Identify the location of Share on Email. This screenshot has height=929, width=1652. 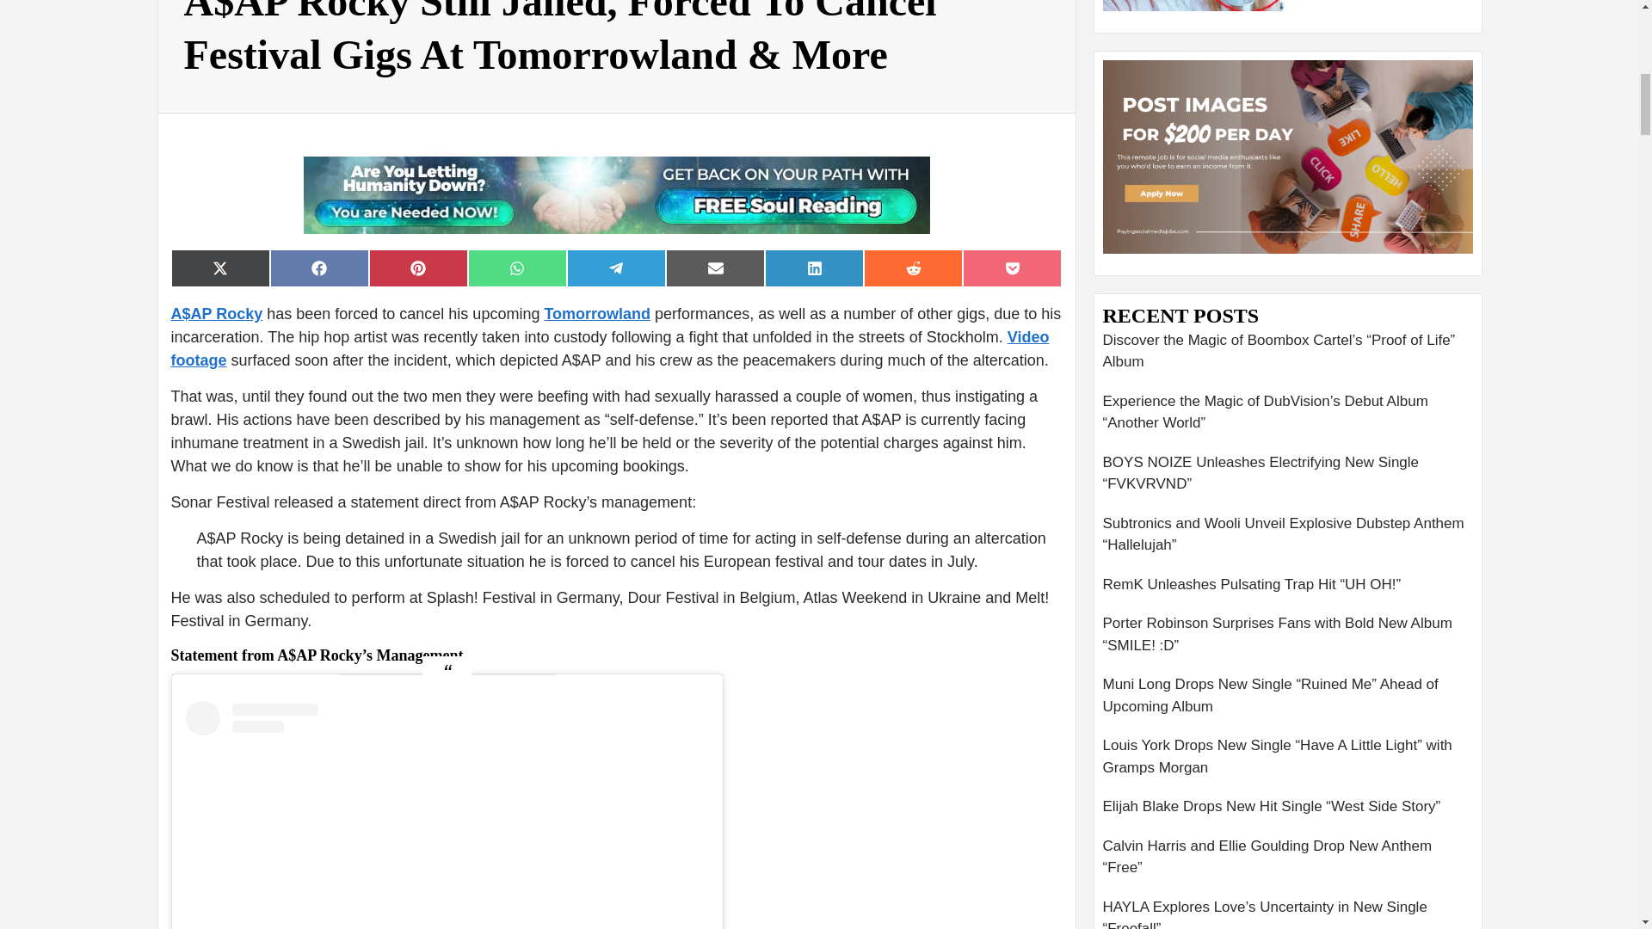
(714, 268).